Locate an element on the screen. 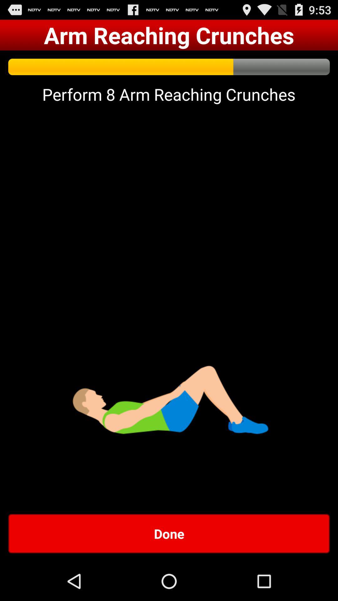 Image resolution: width=338 pixels, height=601 pixels. turn off the done item is located at coordinates (169, 533).